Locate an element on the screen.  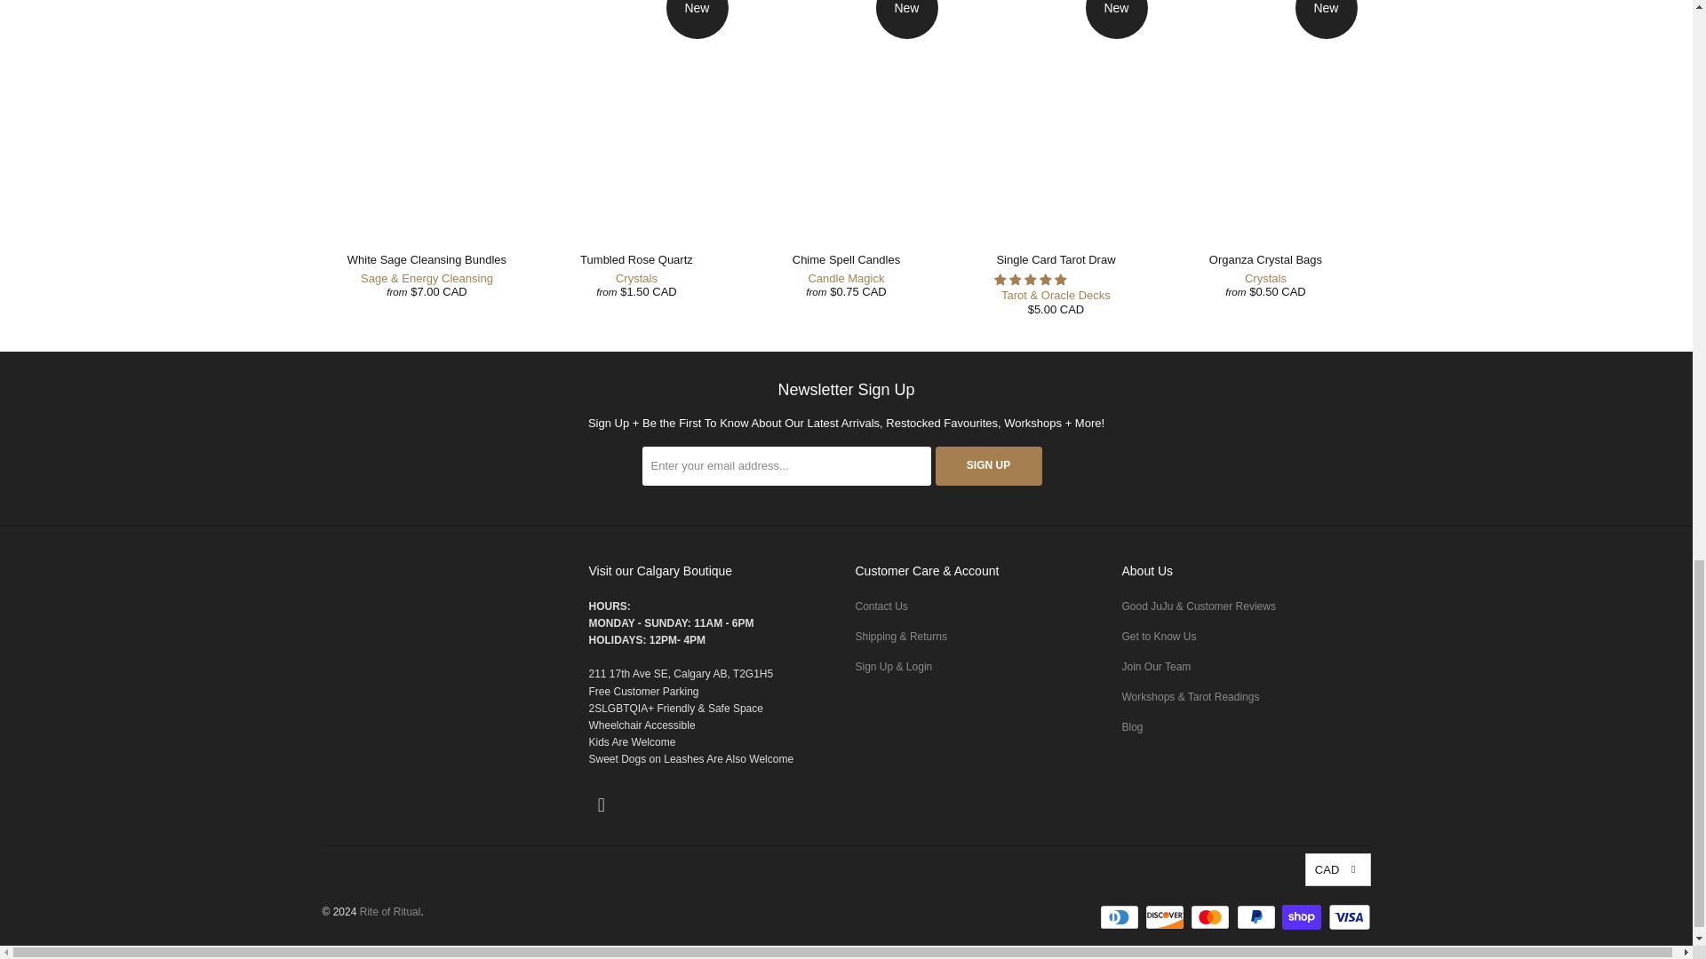
PayPal is located at coordinates (1258, 916).